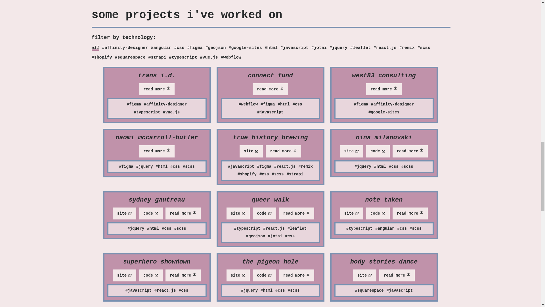  I want to click on HTML projects, so click(271, 48).